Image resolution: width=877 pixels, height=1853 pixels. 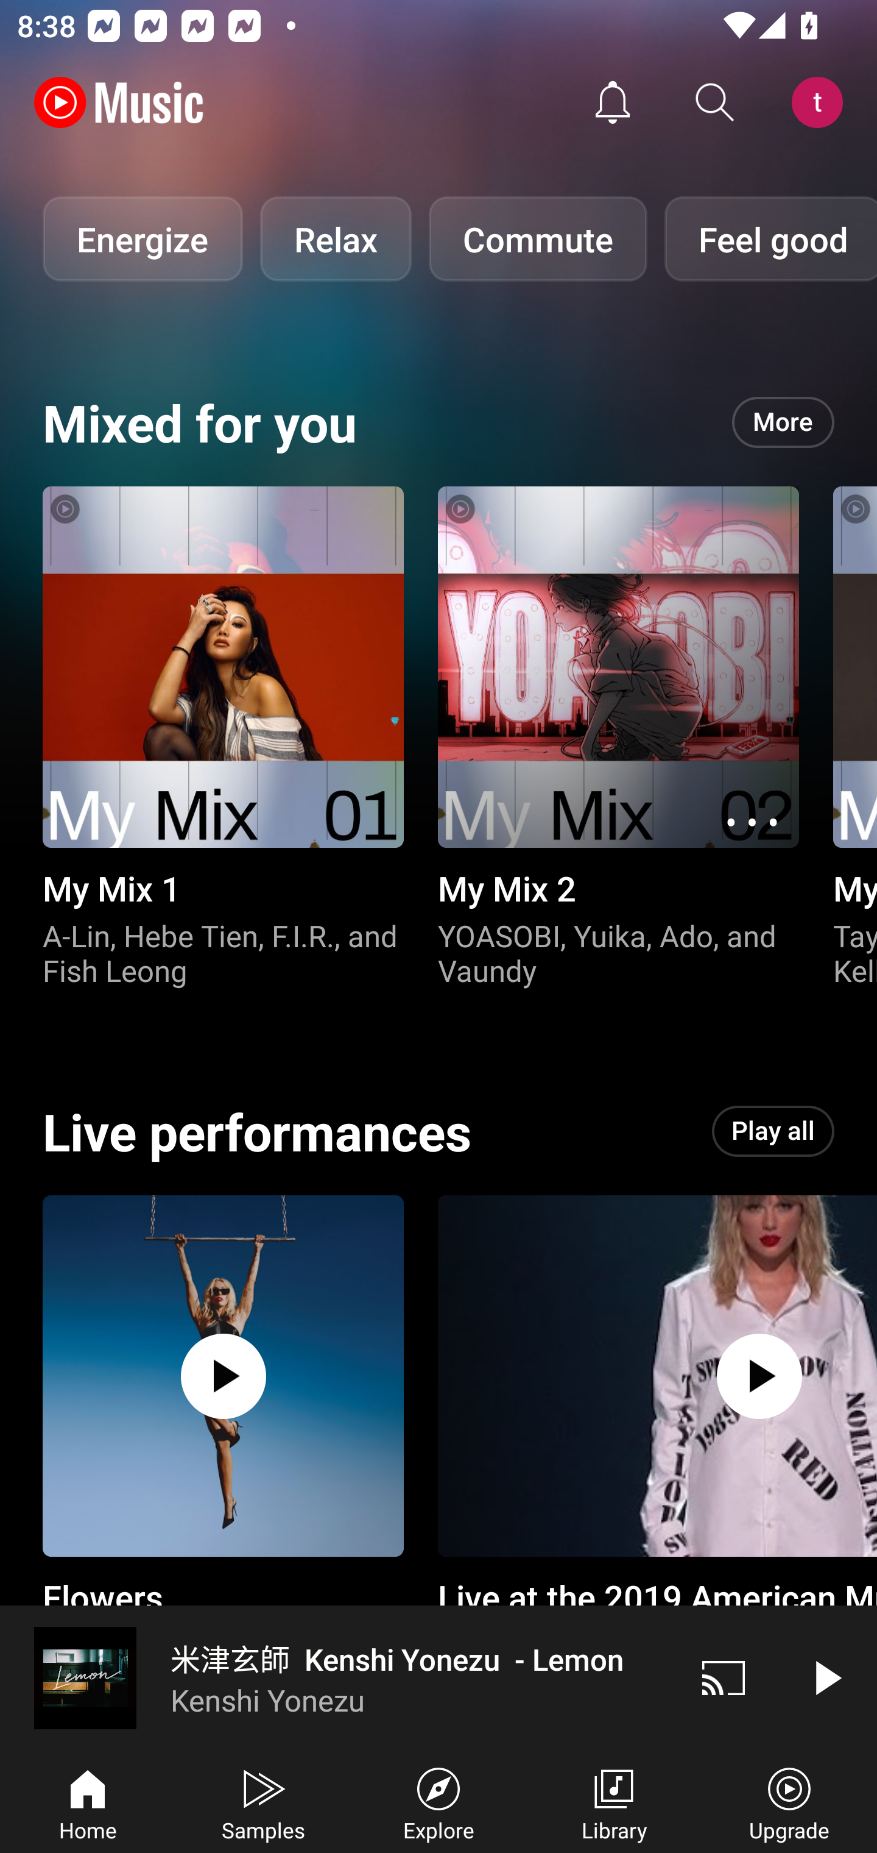 I want to click on Samples, so click(x=263, y=1802).